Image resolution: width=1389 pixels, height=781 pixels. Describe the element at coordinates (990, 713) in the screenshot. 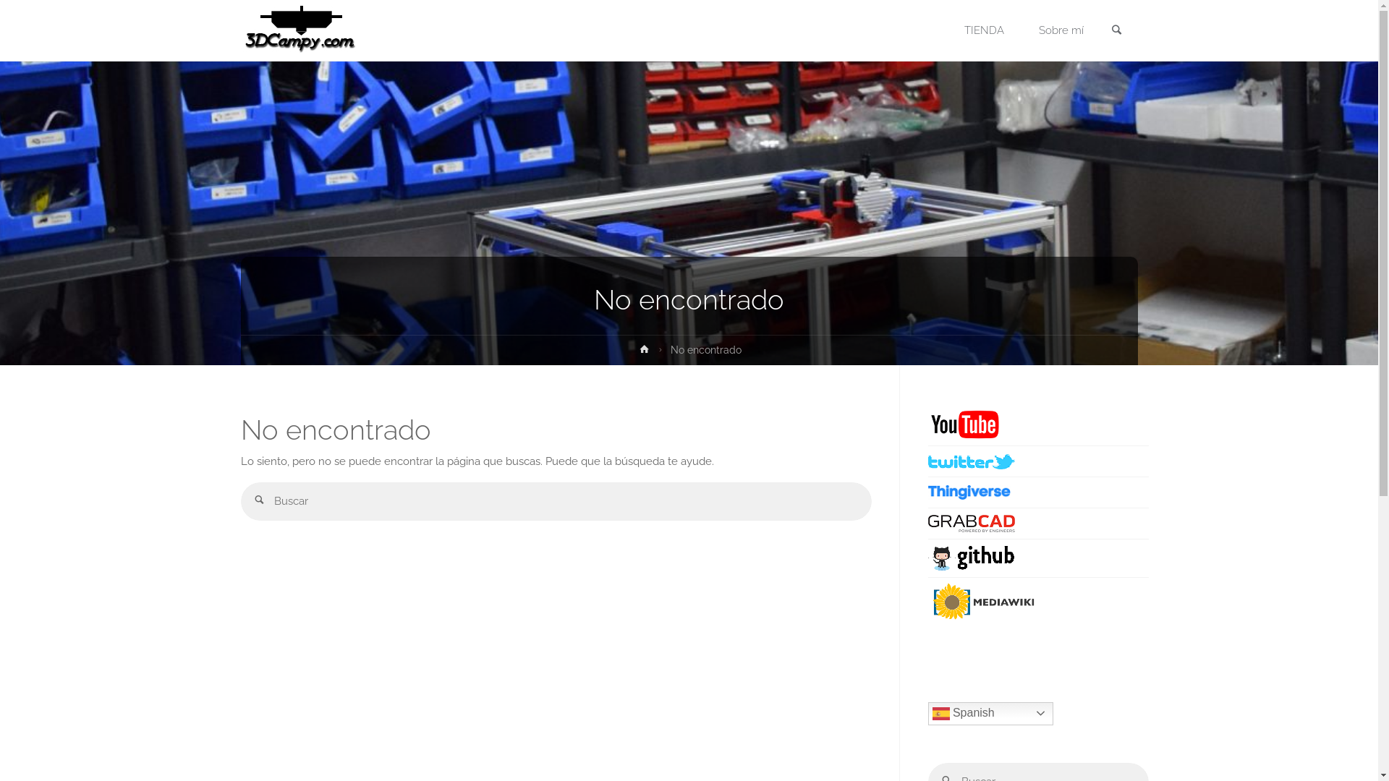

I see `Spanish` at that location.